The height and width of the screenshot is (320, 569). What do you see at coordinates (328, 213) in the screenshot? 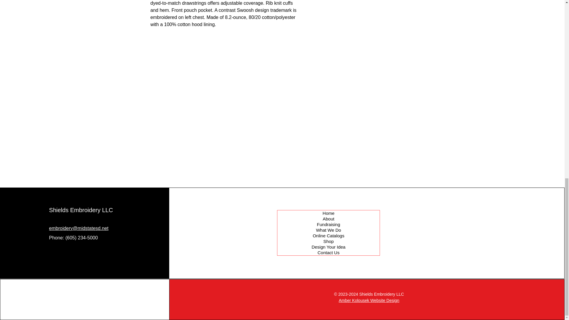
I see `Home` at bounding box center [328, 213].